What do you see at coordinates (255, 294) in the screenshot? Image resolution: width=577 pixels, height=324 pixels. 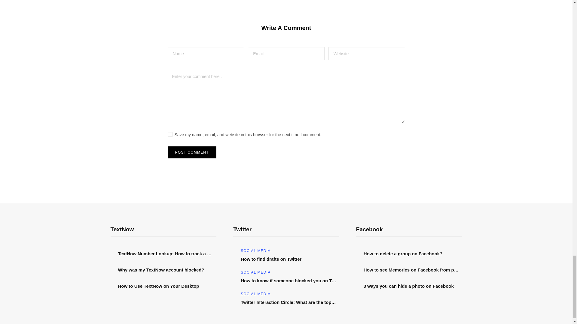 I see `SOCIAL MEDIA` at bounding box center [255, 294].